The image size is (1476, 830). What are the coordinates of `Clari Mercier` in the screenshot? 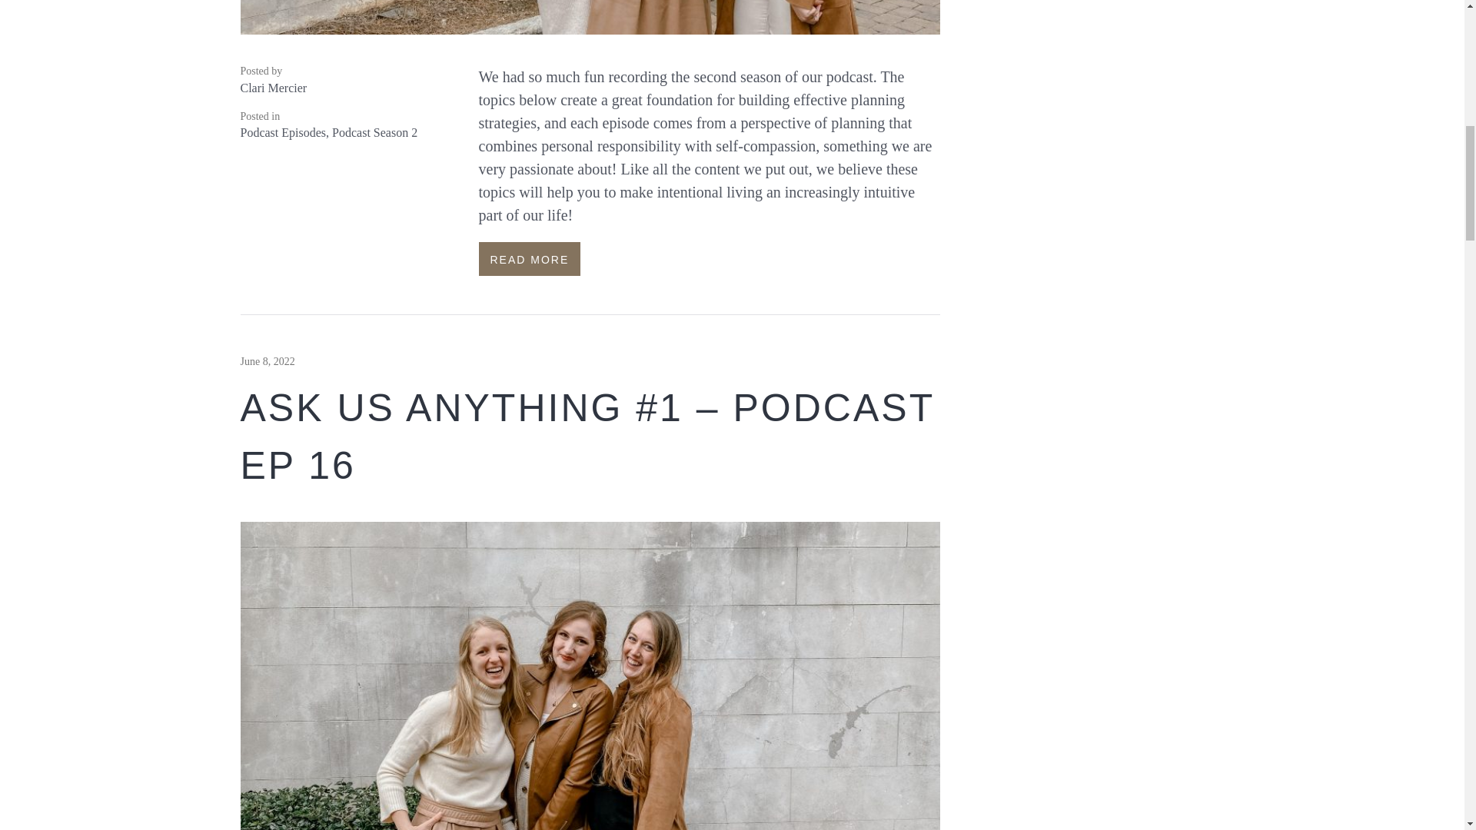 It's located at (273, 88).